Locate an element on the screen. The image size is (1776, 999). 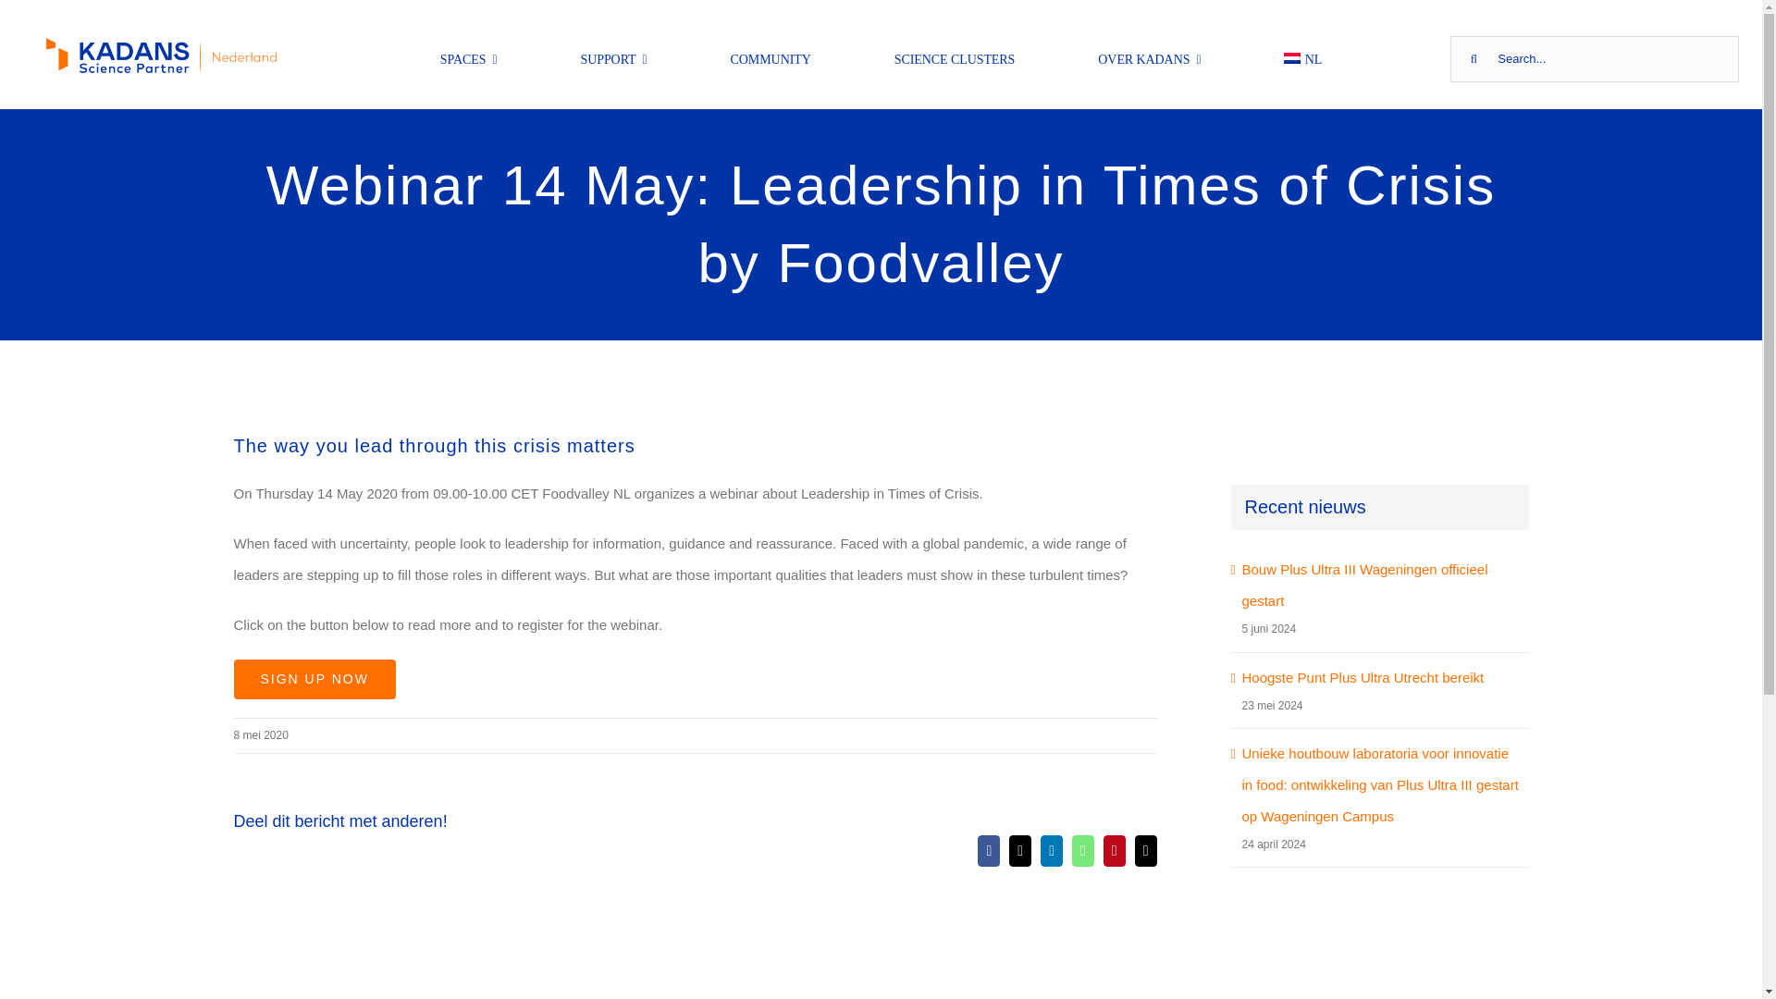
SPACES is located at coordinates (468, 58).